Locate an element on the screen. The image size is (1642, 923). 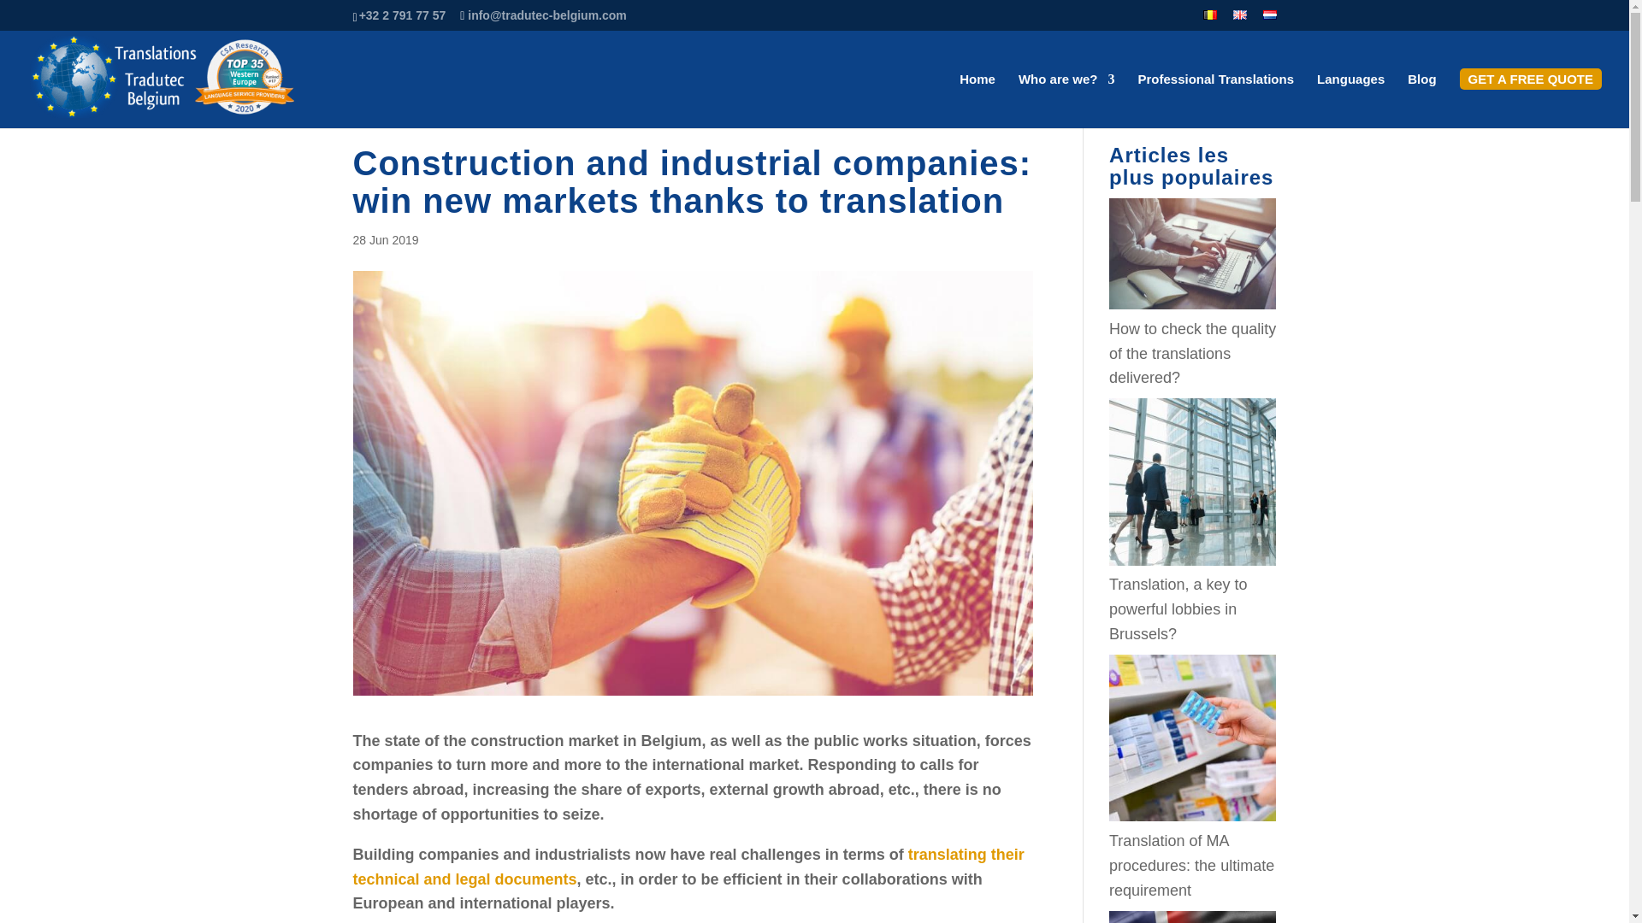
Who are we? is located at coordinates (1066, 101).